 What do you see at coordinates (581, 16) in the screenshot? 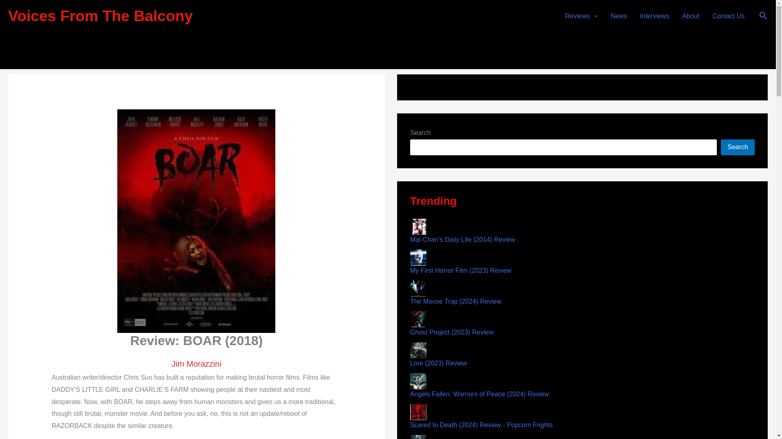
I see `Reviews` at bounding box center [581, 16].